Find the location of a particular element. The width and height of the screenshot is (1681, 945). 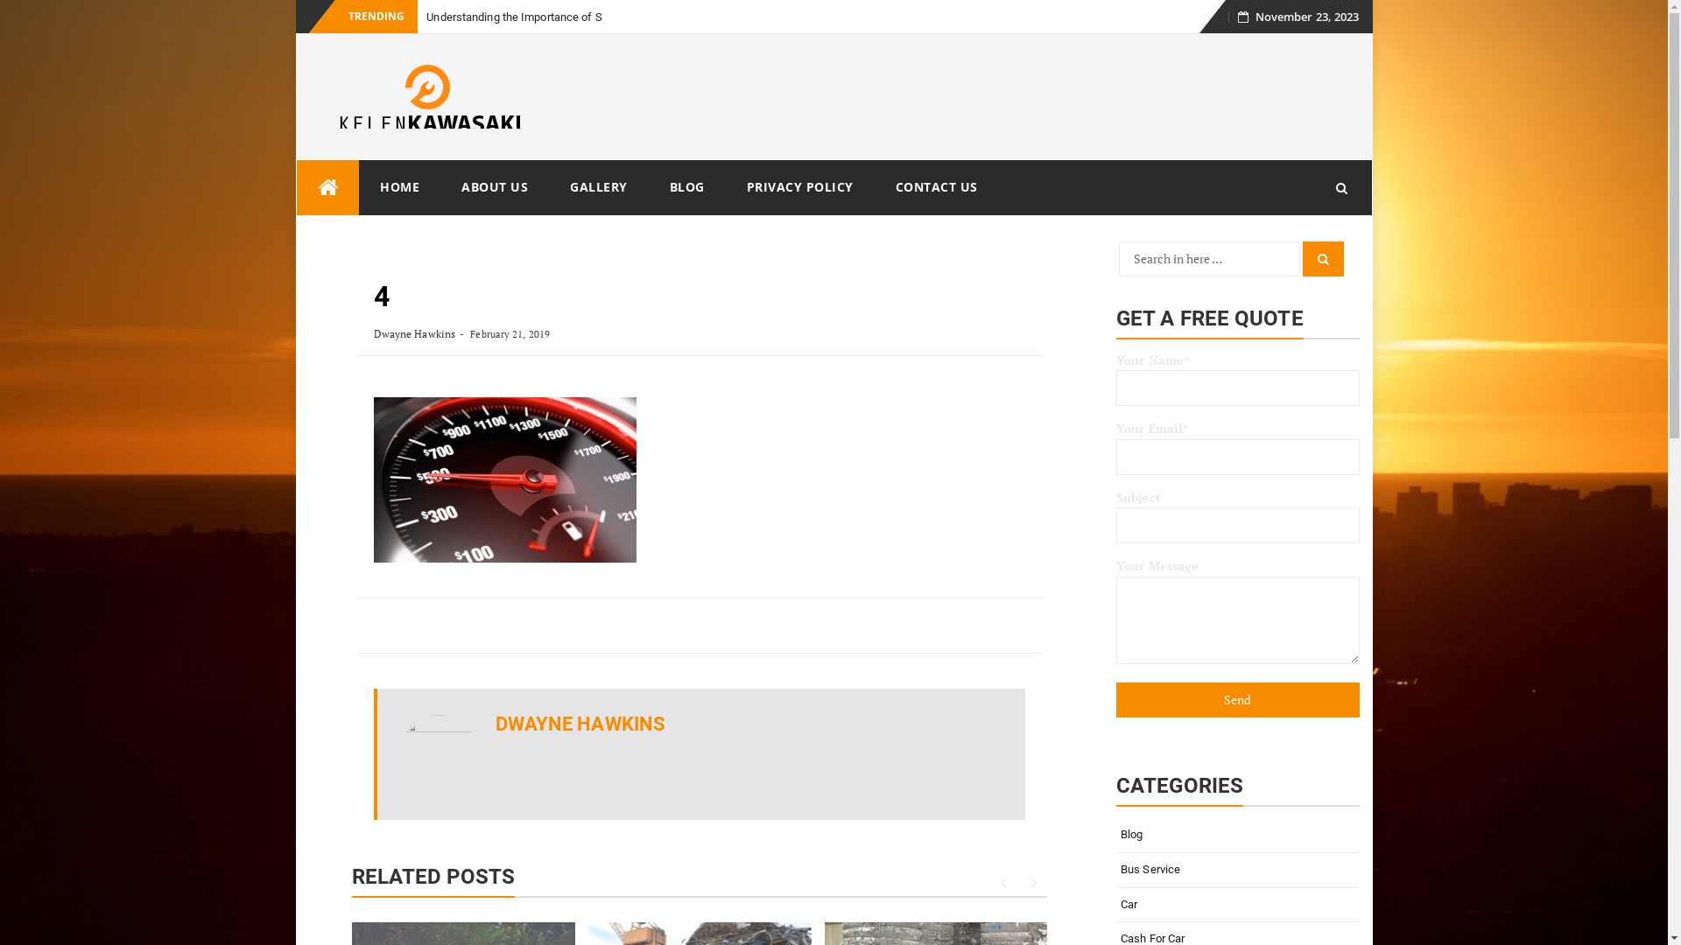

Bus Service is located at coordinates (1238, 870).